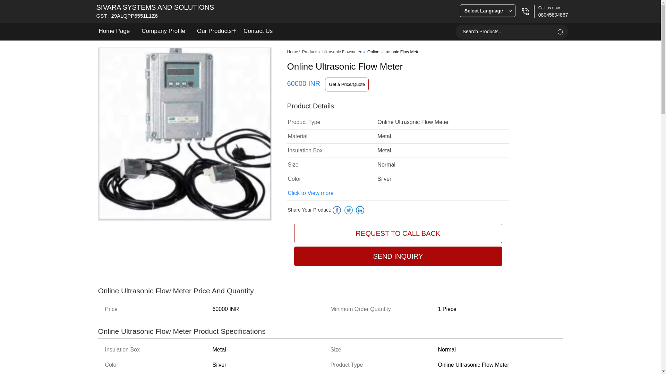 This screenshot has height=374, width=666. I want to click on Home, so click(293, 52).